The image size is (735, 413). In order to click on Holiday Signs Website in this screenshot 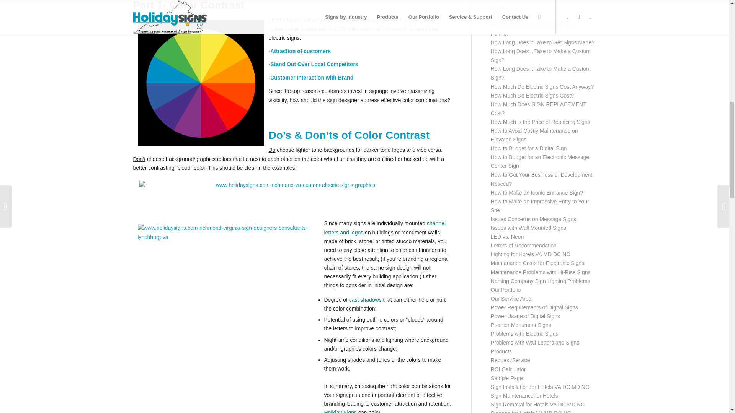, I will do `click(340, 411)`.